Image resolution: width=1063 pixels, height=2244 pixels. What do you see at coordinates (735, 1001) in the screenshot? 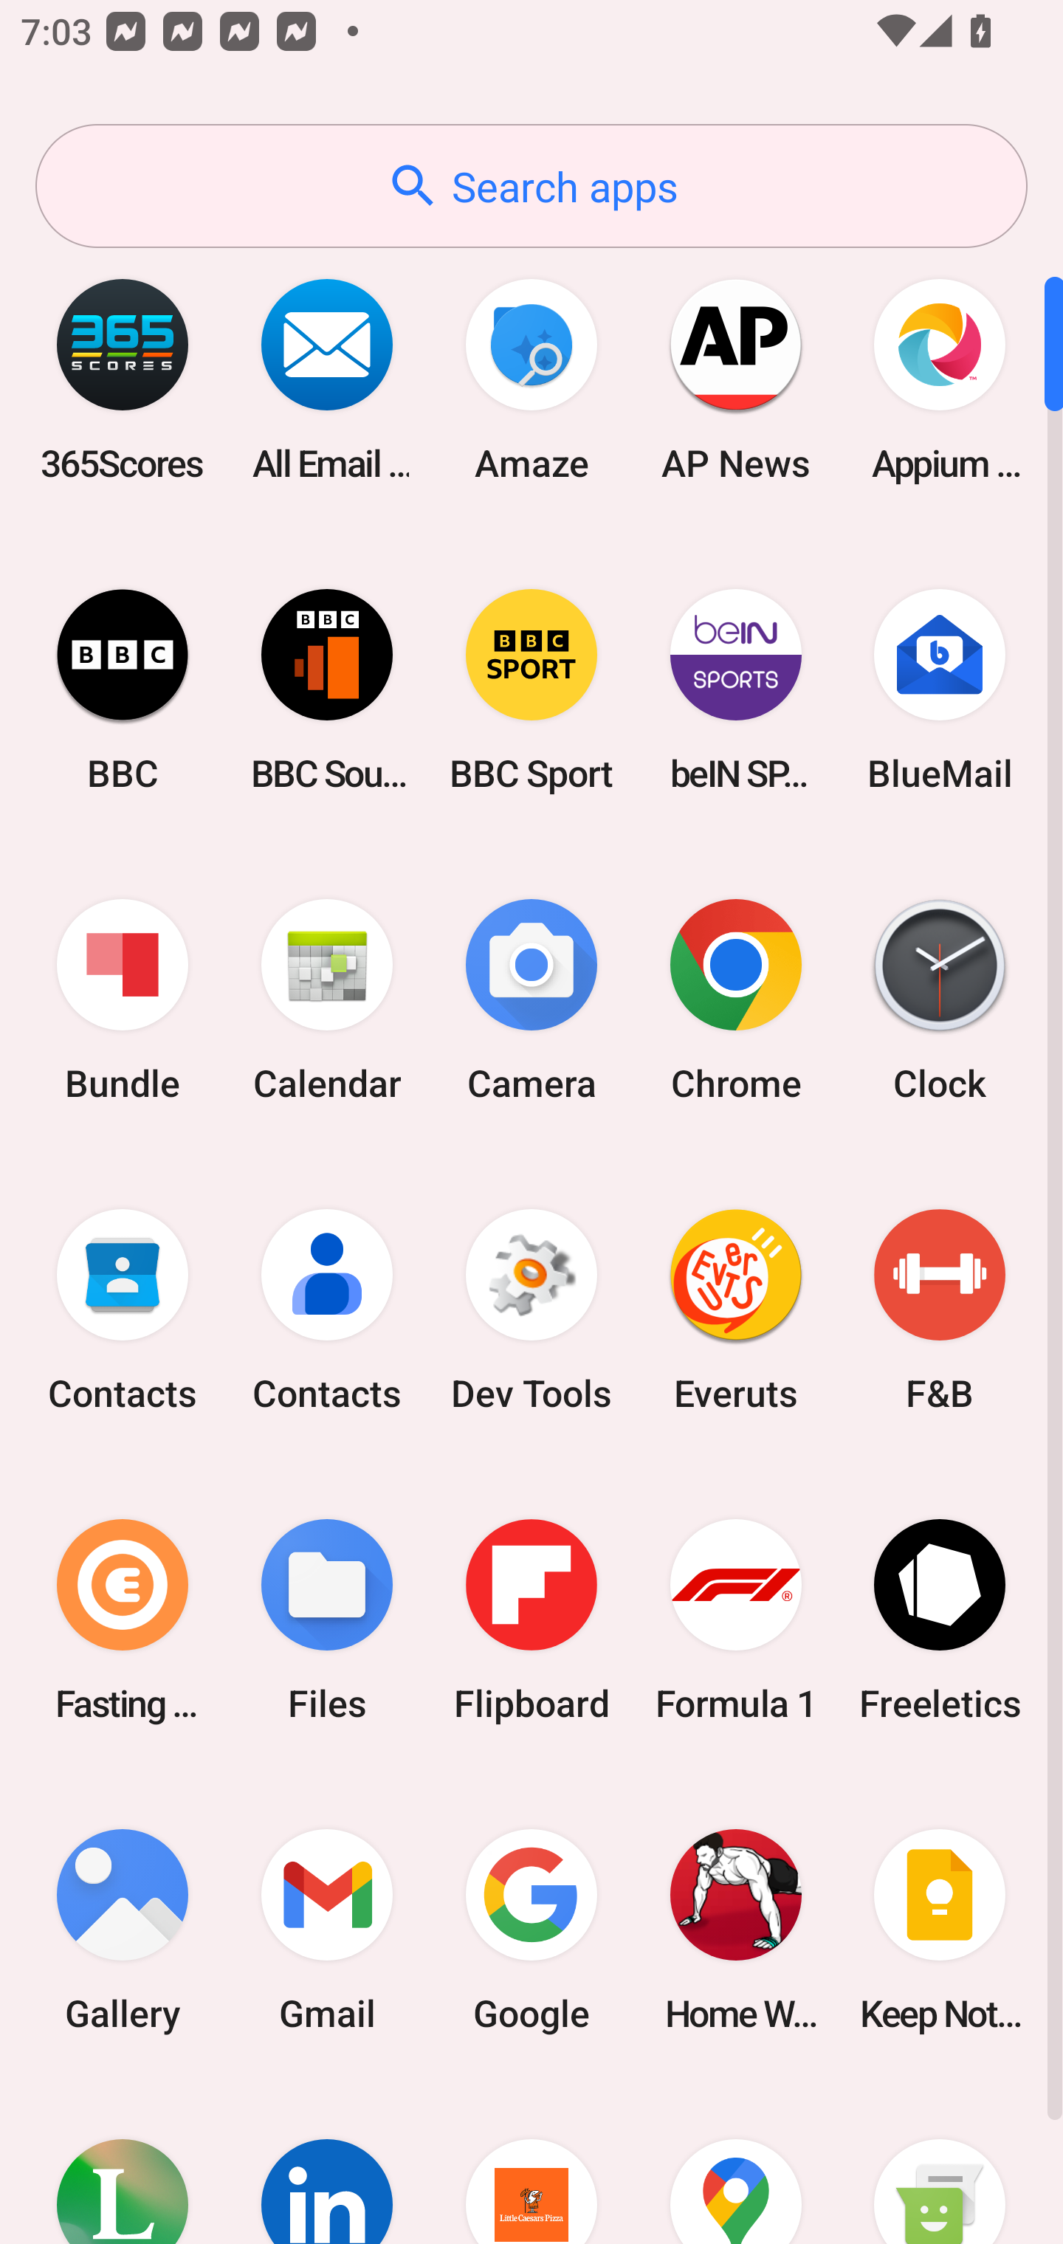
I see `Chrome` at bounding box center [735, 1001].